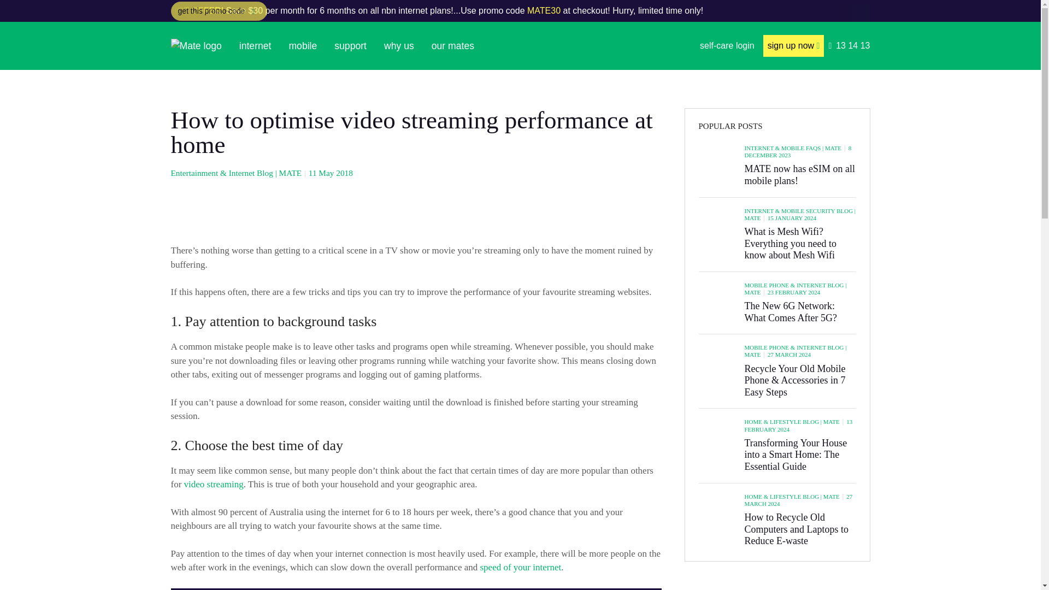  What do you see at coordinates (452, 46) in the screenshot?
I see `our mates` at bounding box center [452, 46].